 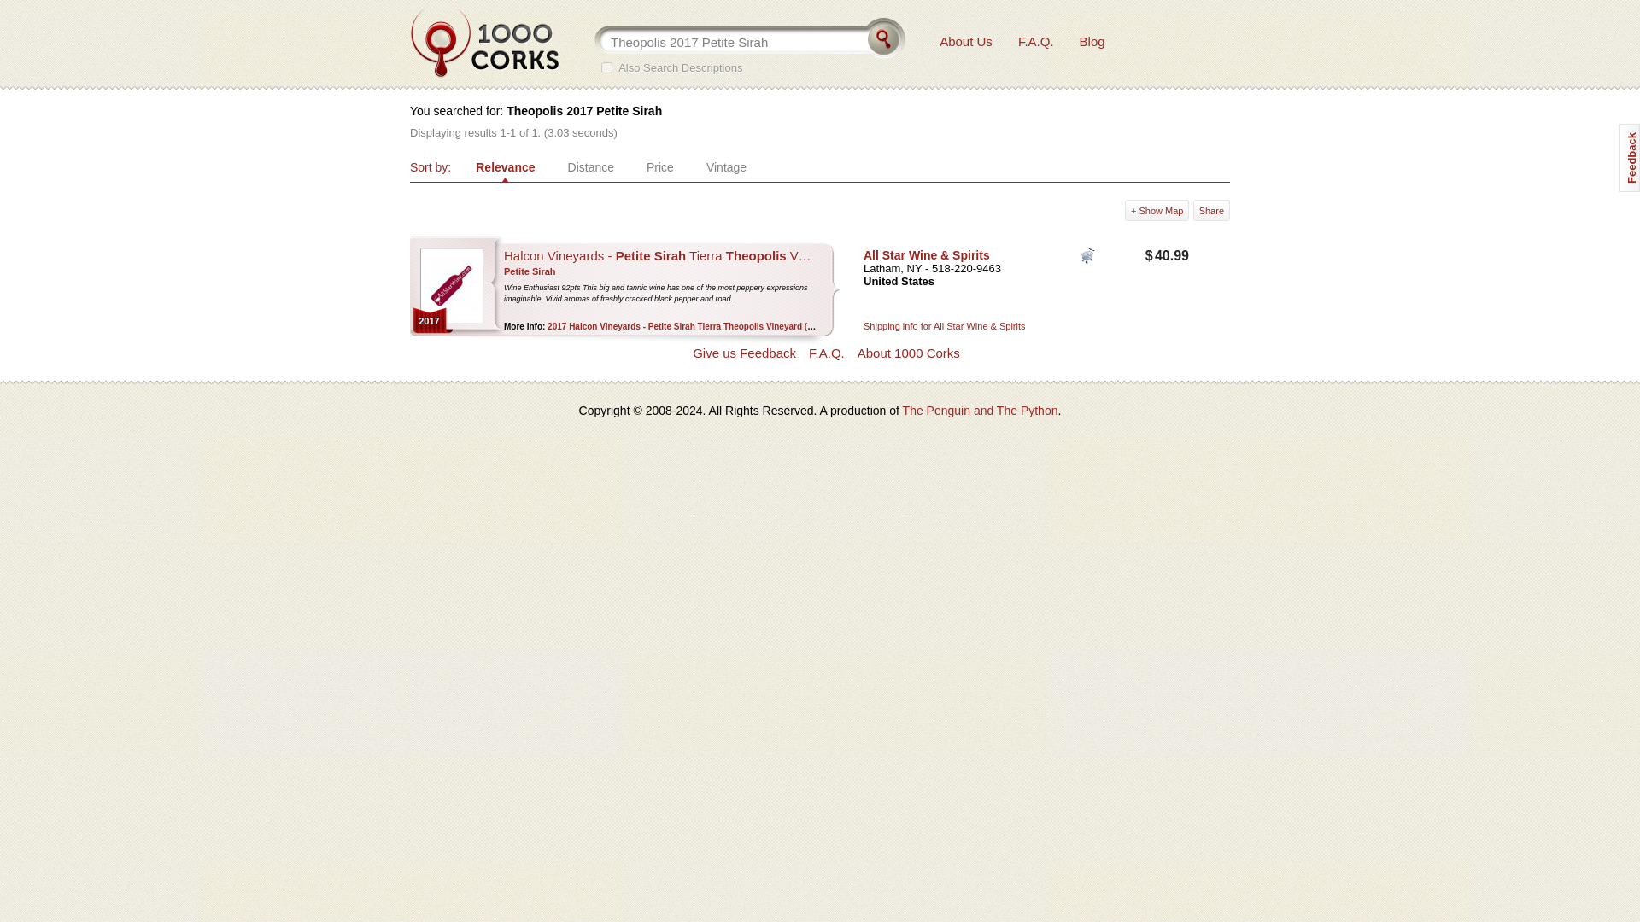 What do you see at coordinates (505, 167) in the screenshot?
I see `Relevance` at bounding box center [505, 167].